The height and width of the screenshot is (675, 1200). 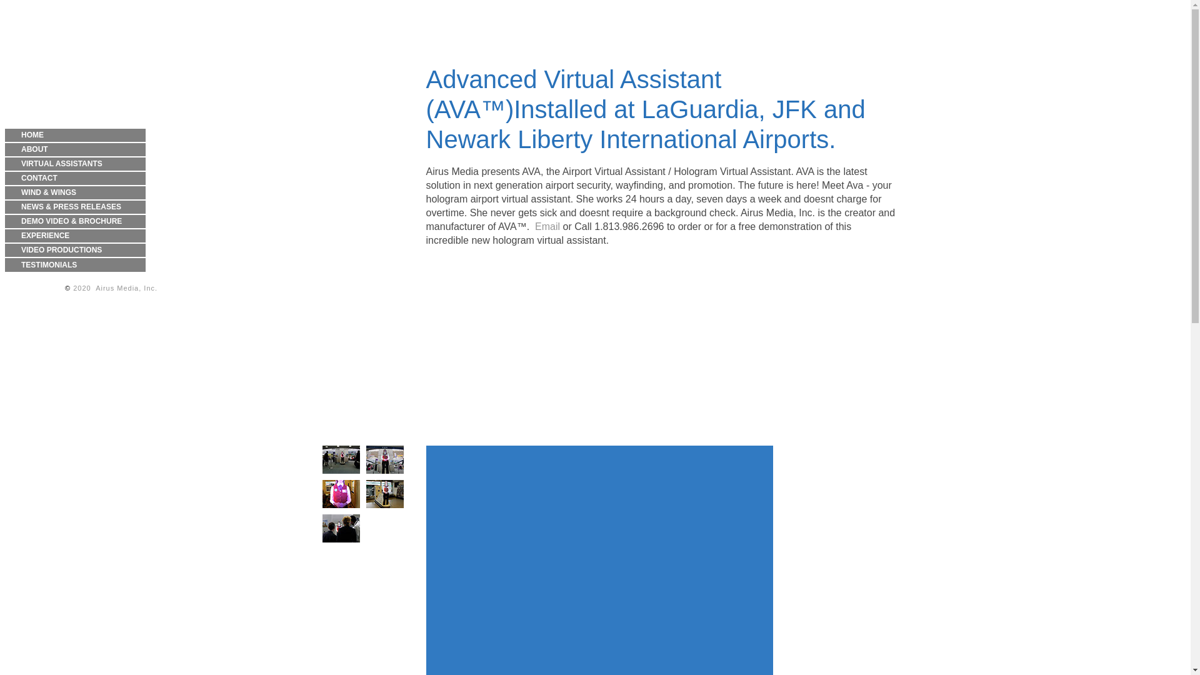 What do you see at coordinates (75, 236) in the screenshot?
I see `EXPERIENCE` at bounding box center [75, 236].